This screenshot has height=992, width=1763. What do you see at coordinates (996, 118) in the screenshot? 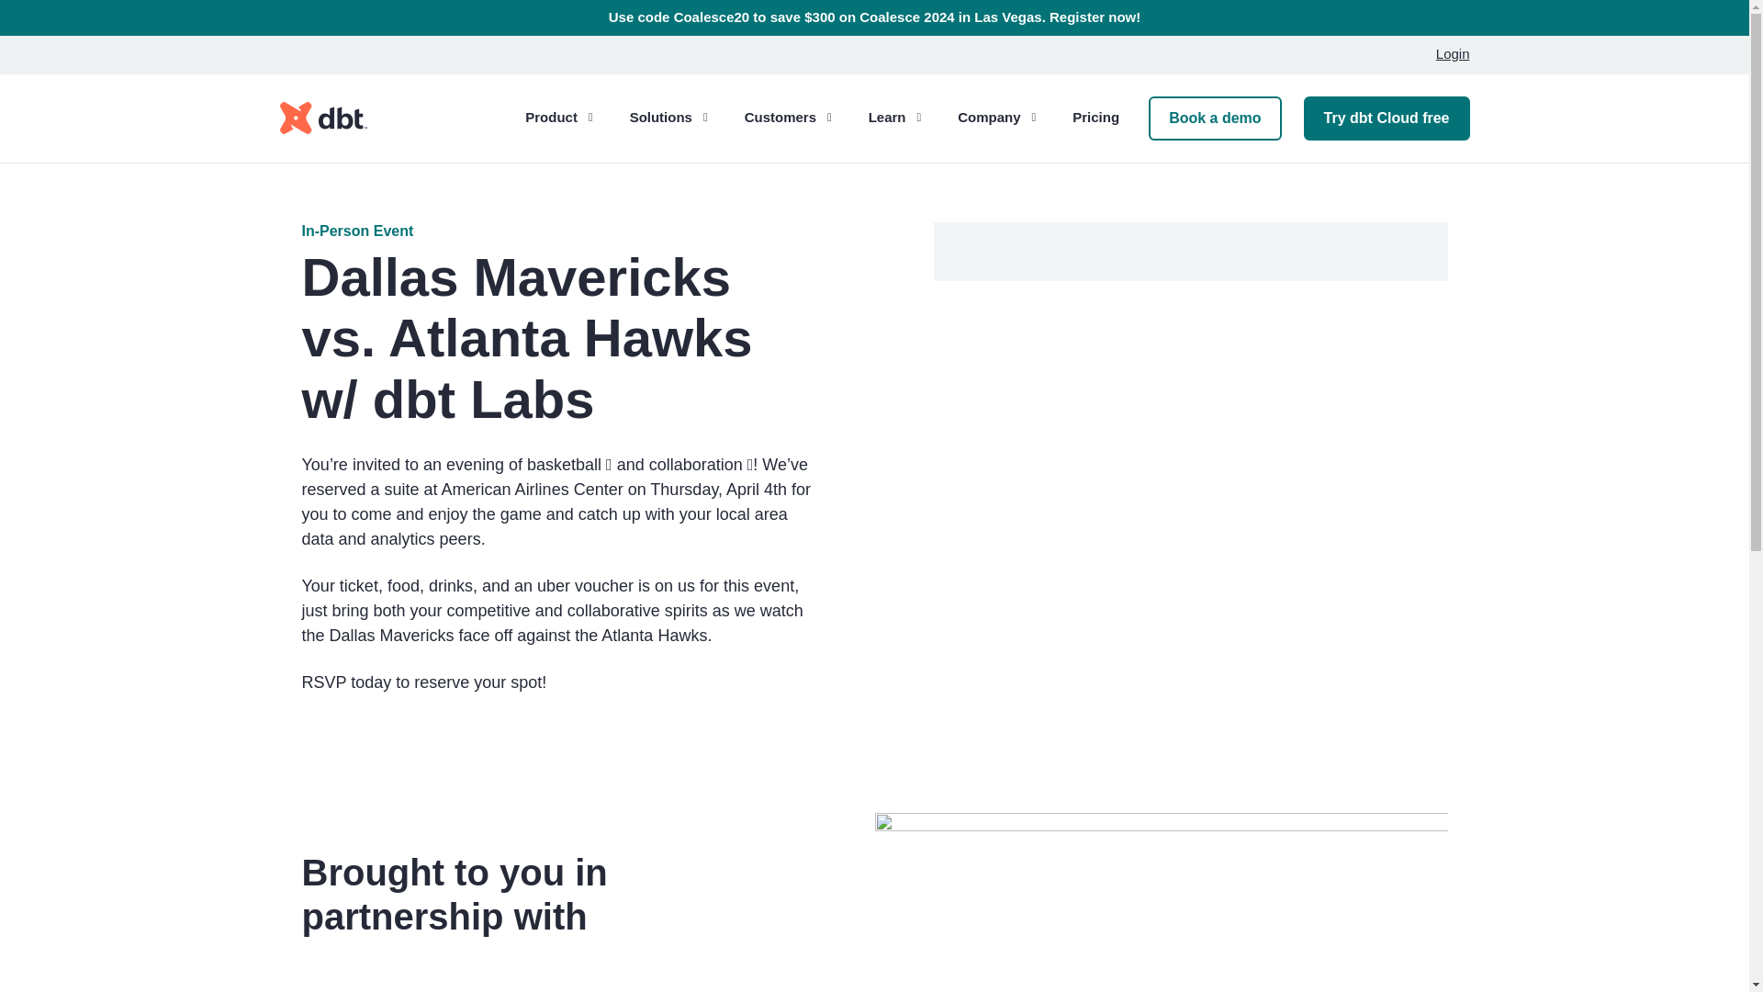
I see `Company` at bounding box center [996, 118].